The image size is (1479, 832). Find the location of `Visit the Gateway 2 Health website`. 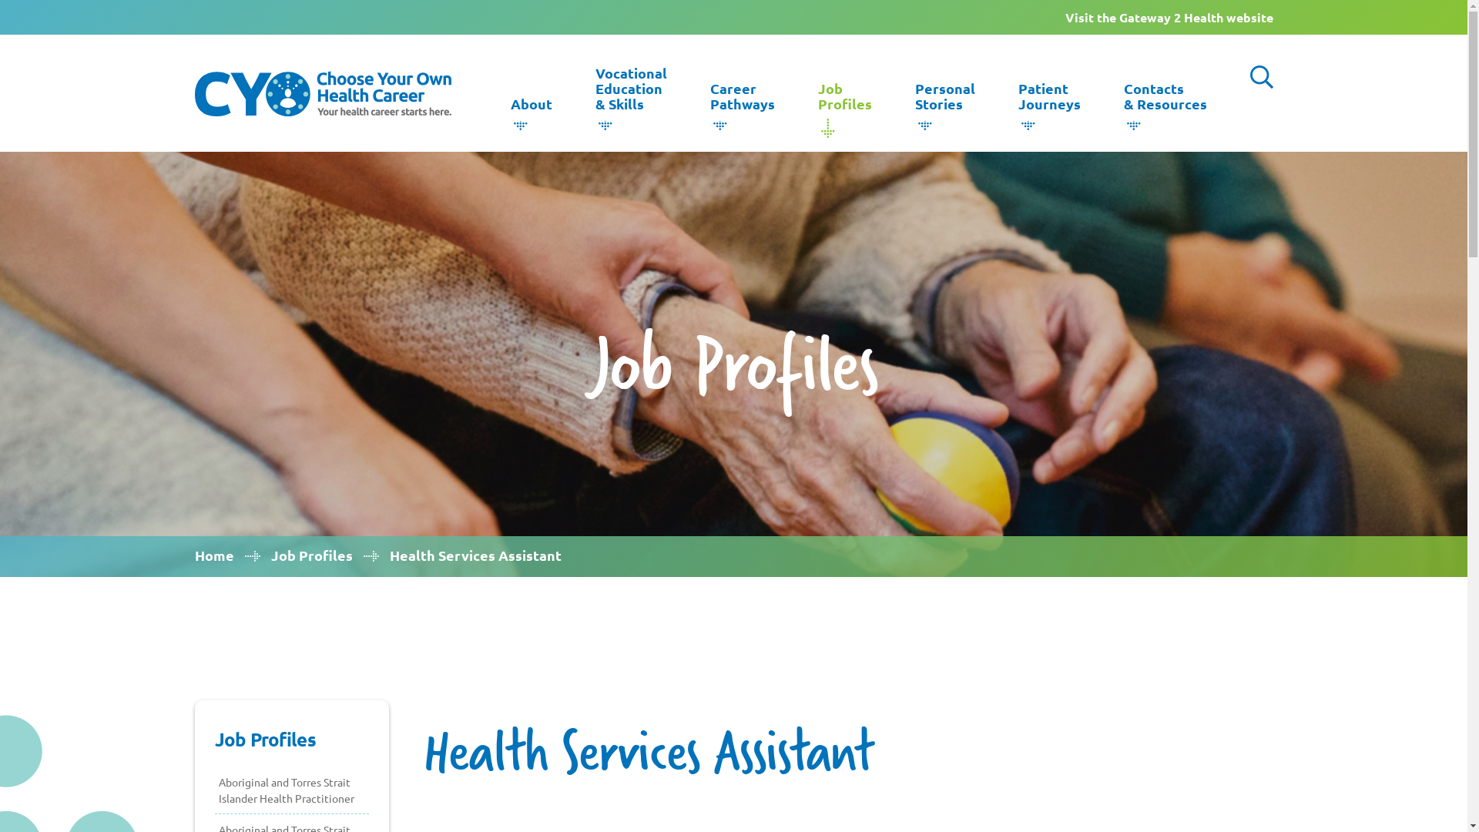

Visit the Gateway 2 Health website is located at coordinates (1169, 17).